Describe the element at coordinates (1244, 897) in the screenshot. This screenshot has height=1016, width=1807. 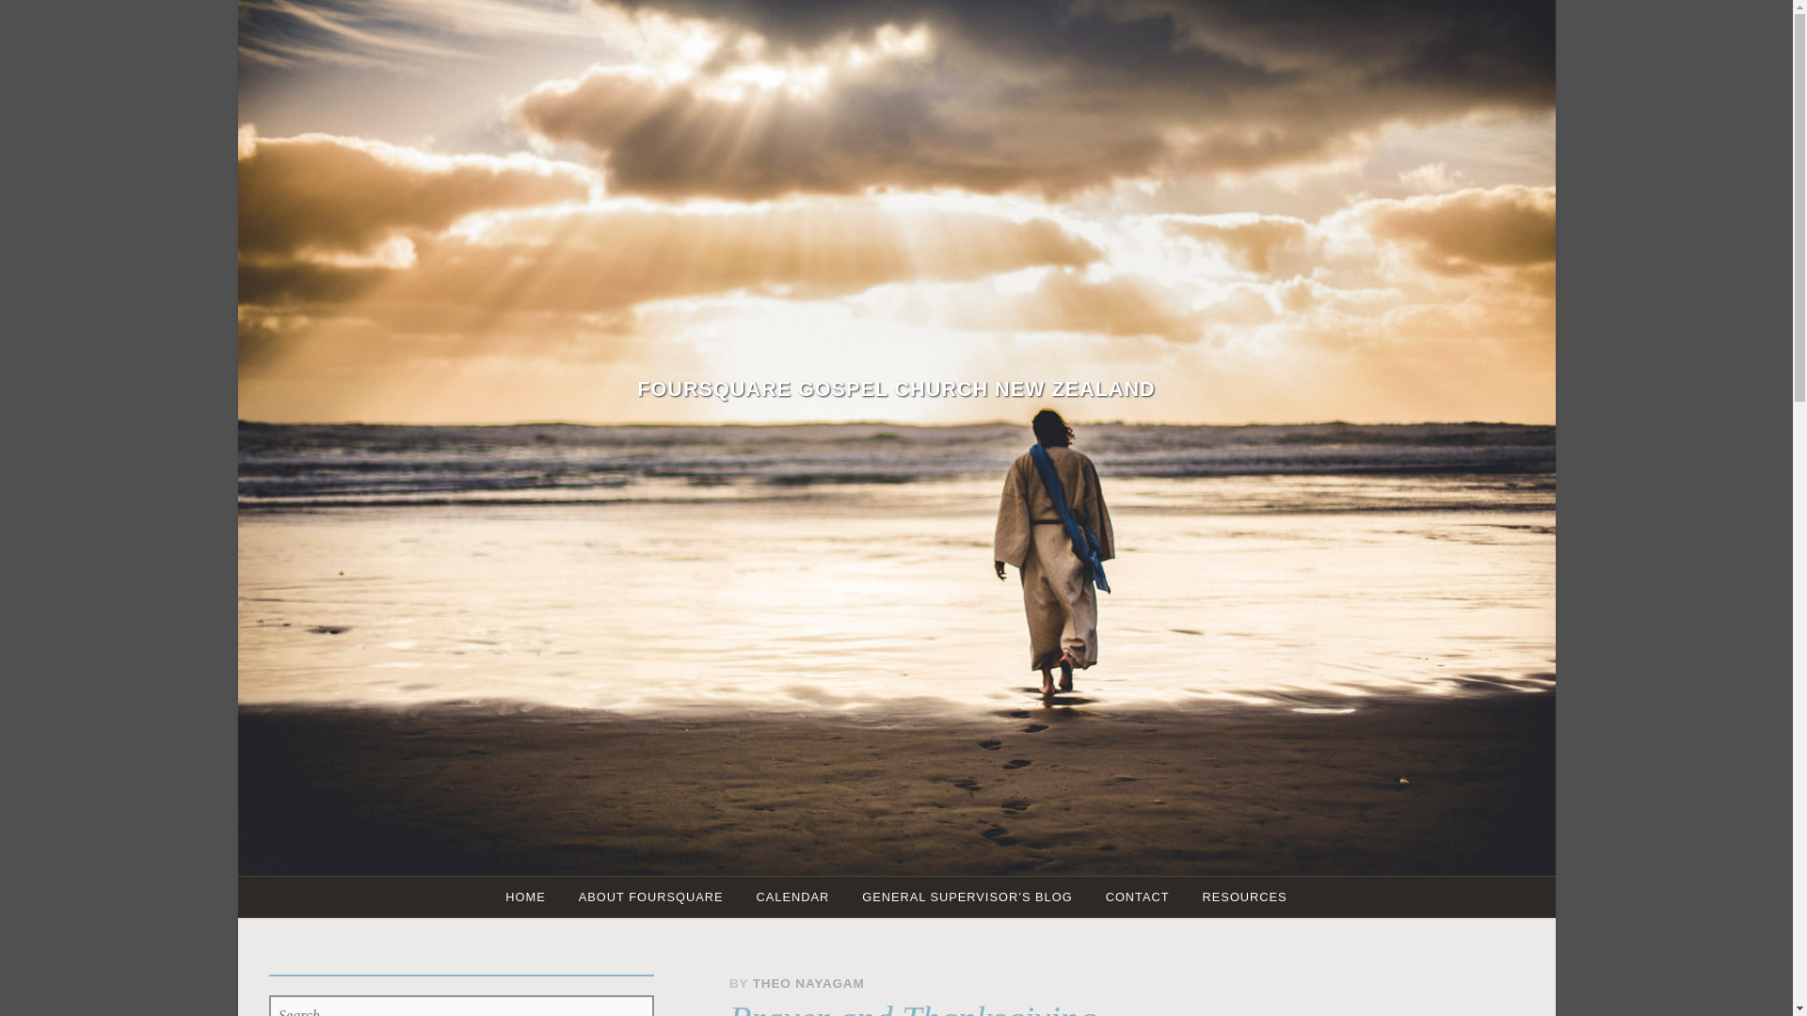
I see `RESOURCES` at that location.